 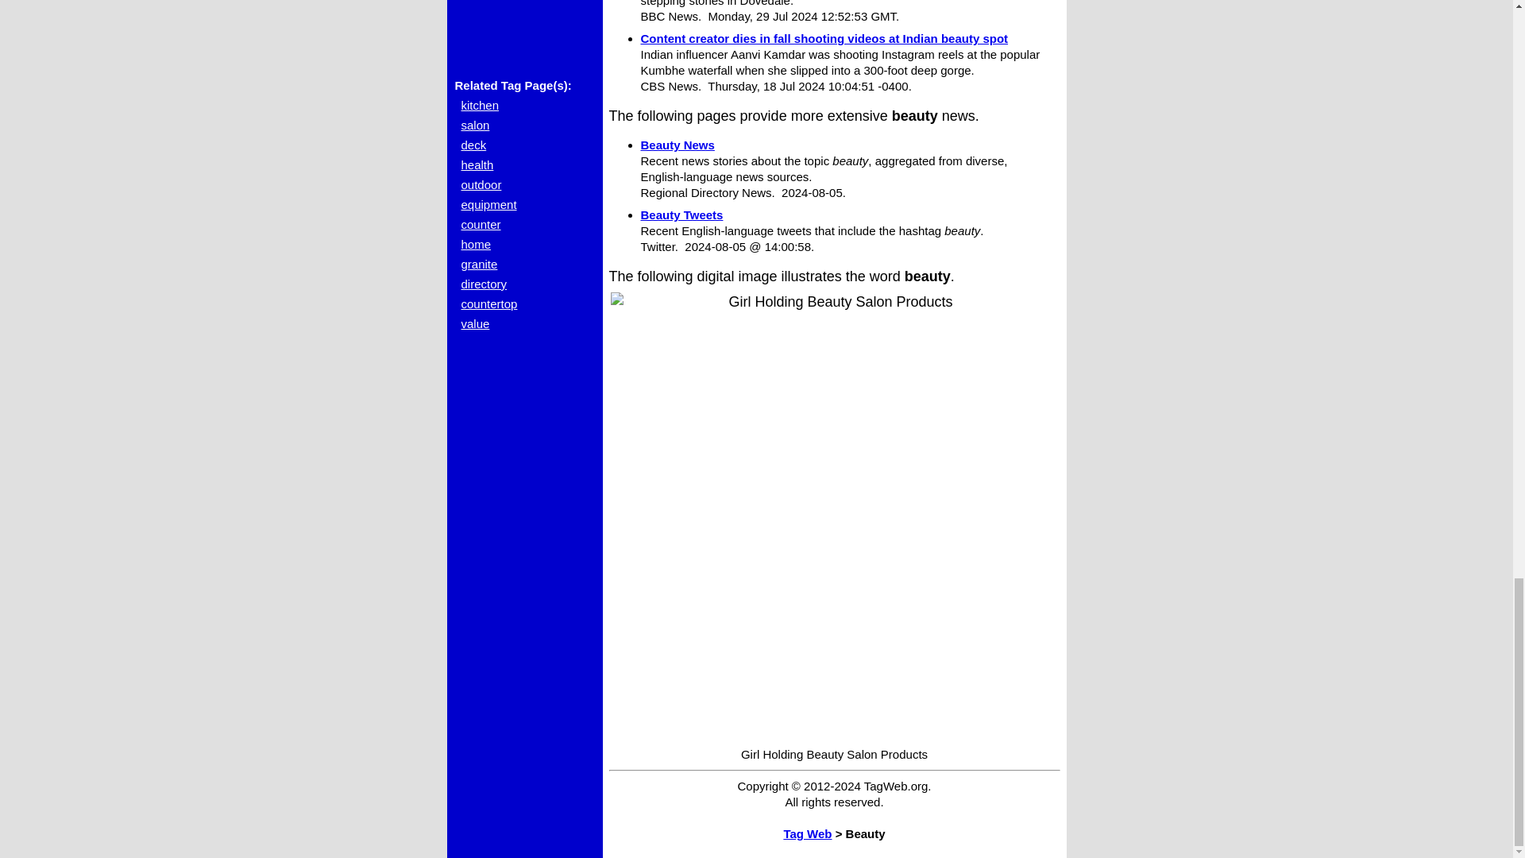 I want to click on Beauty Tweets, so click(x=681, y=214).